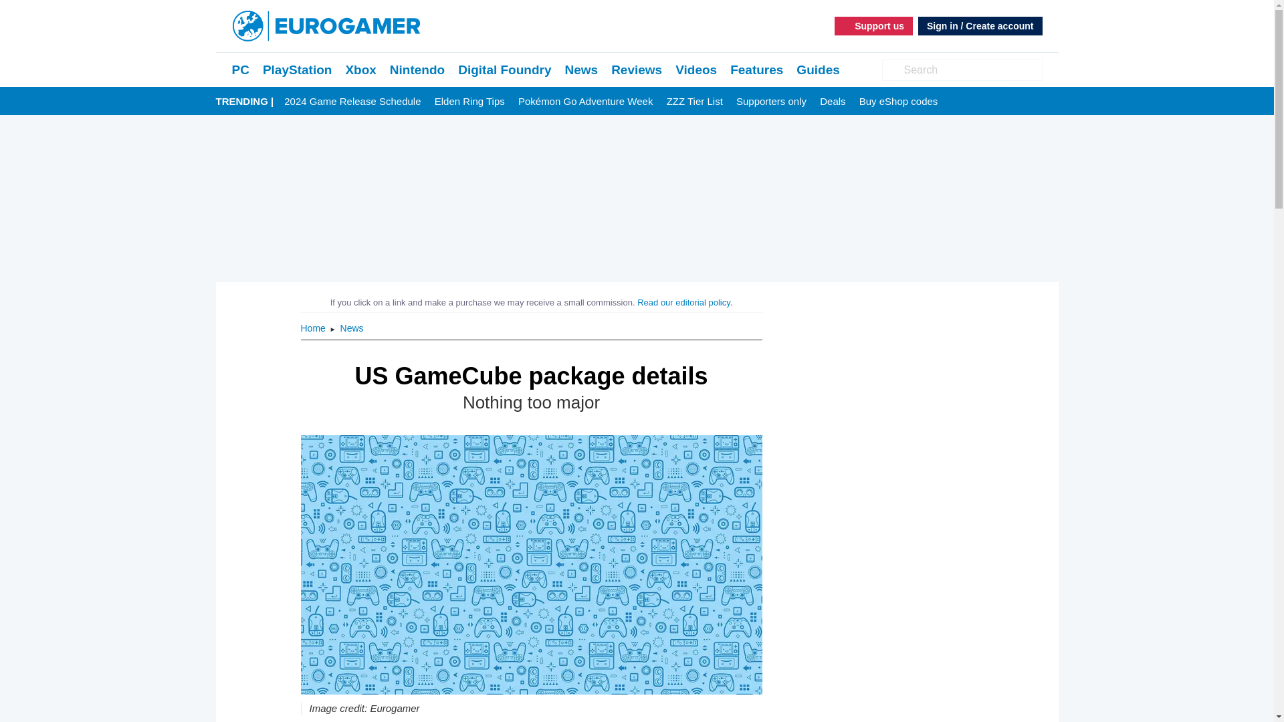 This screenshot has width=1284, height=722. Describe the element at coordinates (832, 102) in the screenshot. I see `Deals` at that location.